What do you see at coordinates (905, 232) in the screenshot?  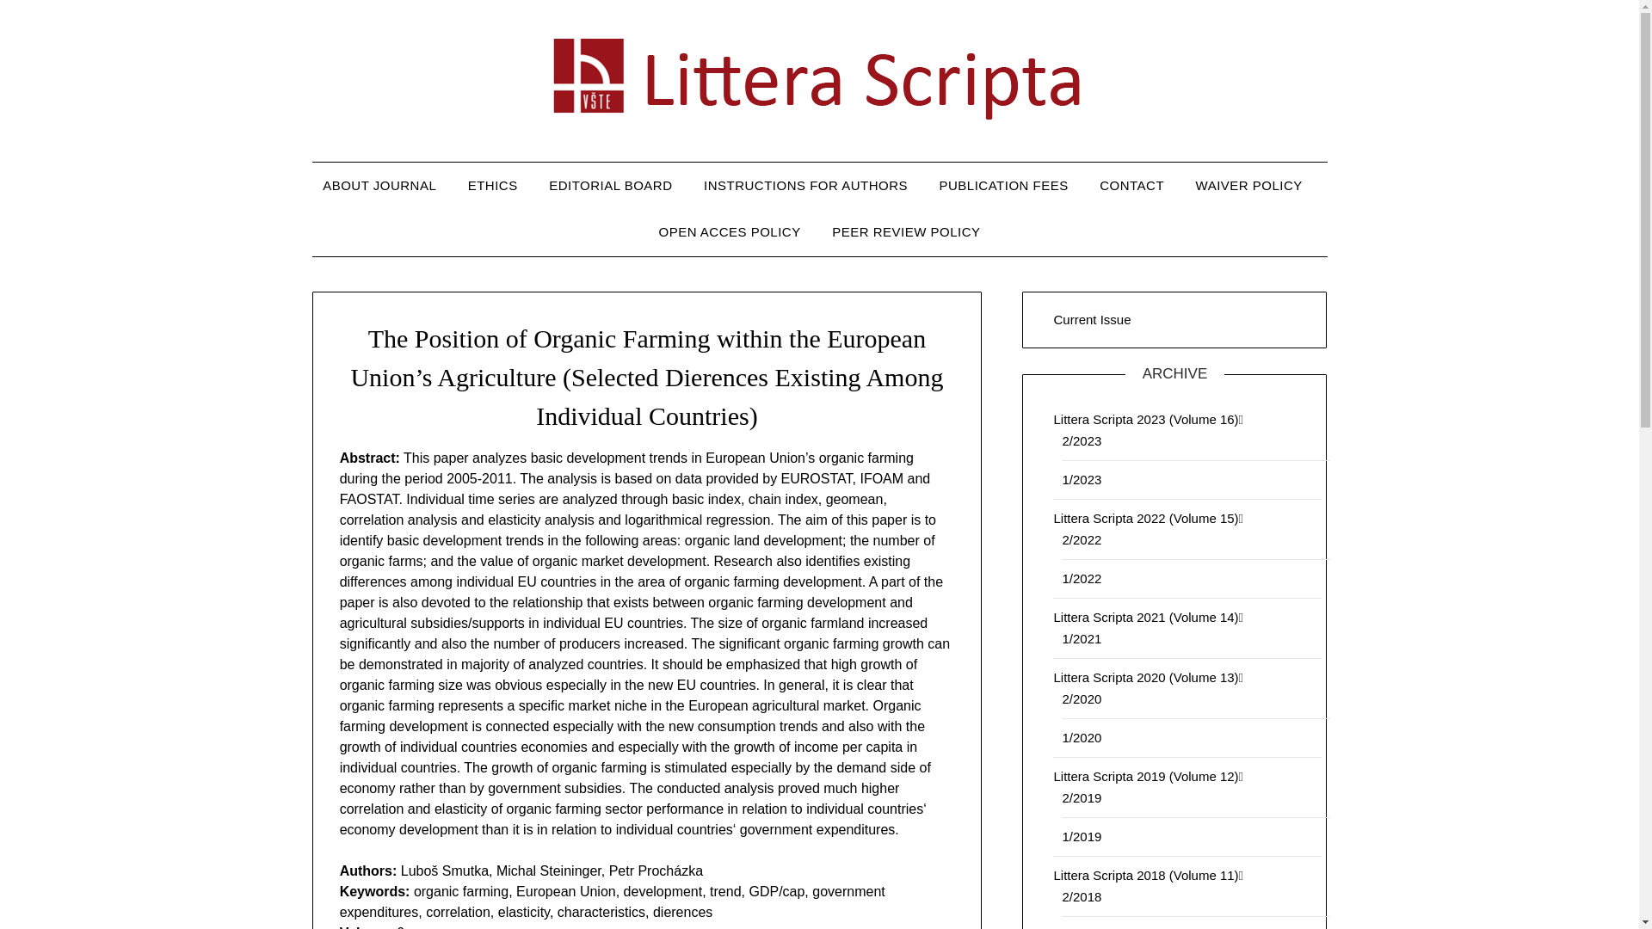 I see `PEER REVIEW POLICY` at bounding box center [905, 232].